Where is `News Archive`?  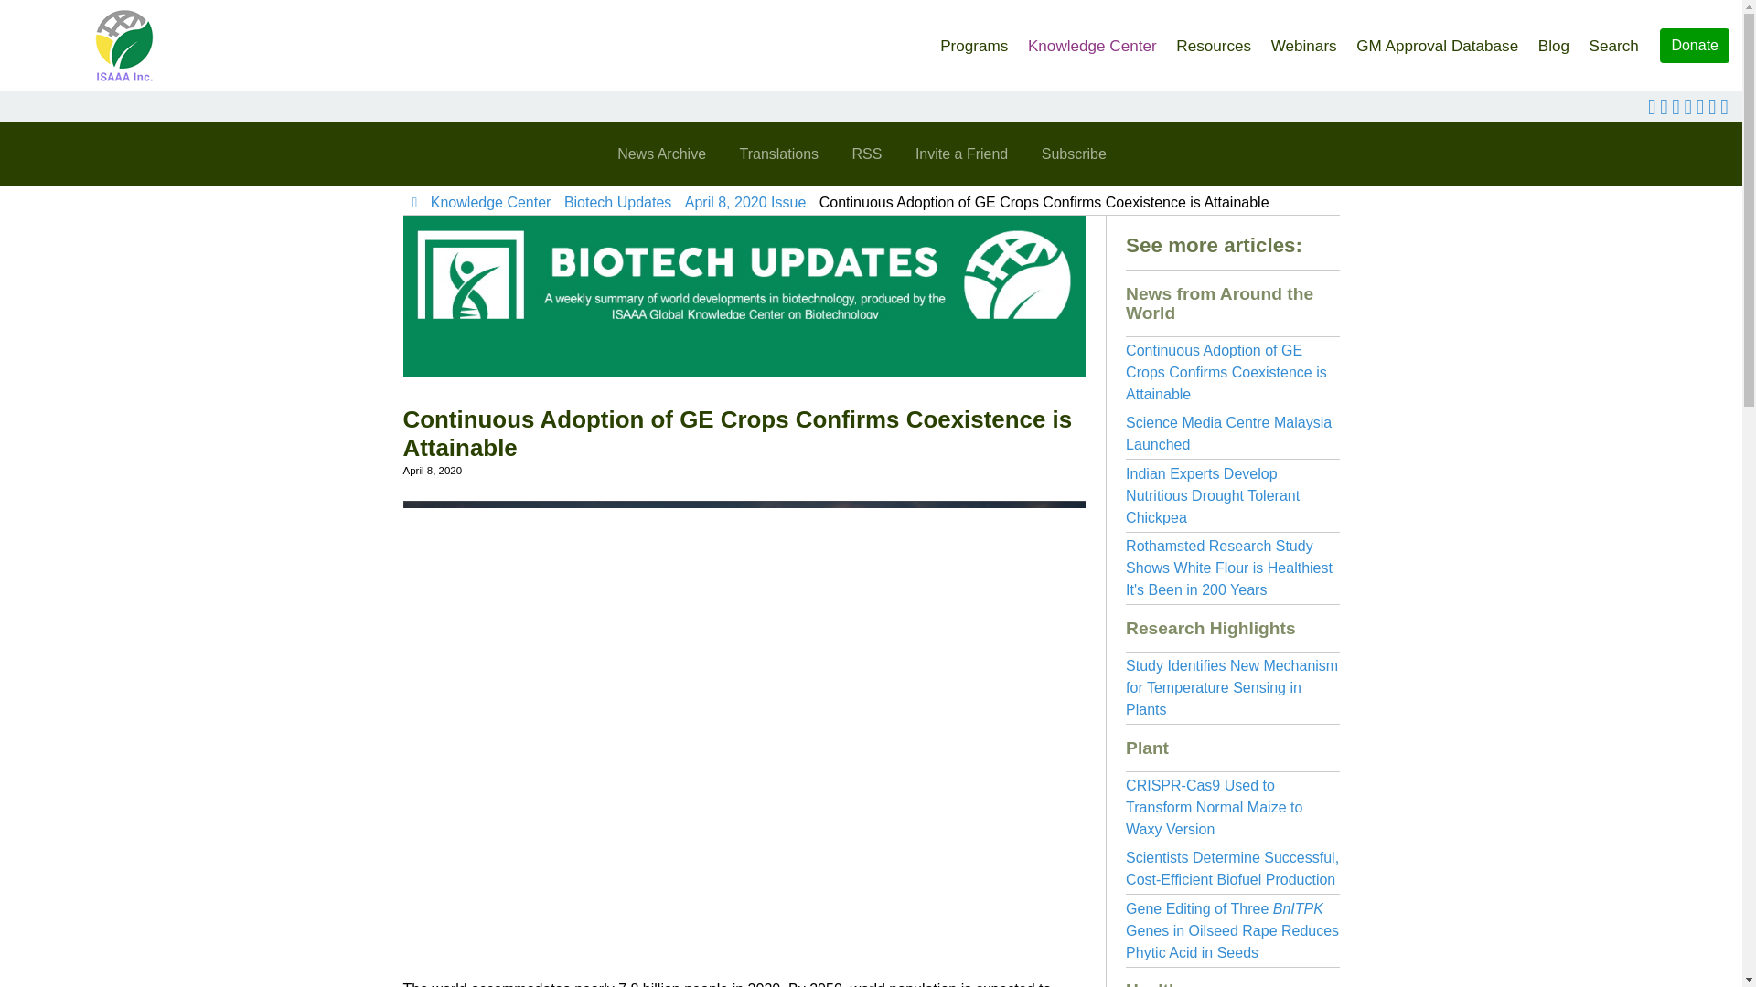
News Archive is located at coordinates (660, 154).